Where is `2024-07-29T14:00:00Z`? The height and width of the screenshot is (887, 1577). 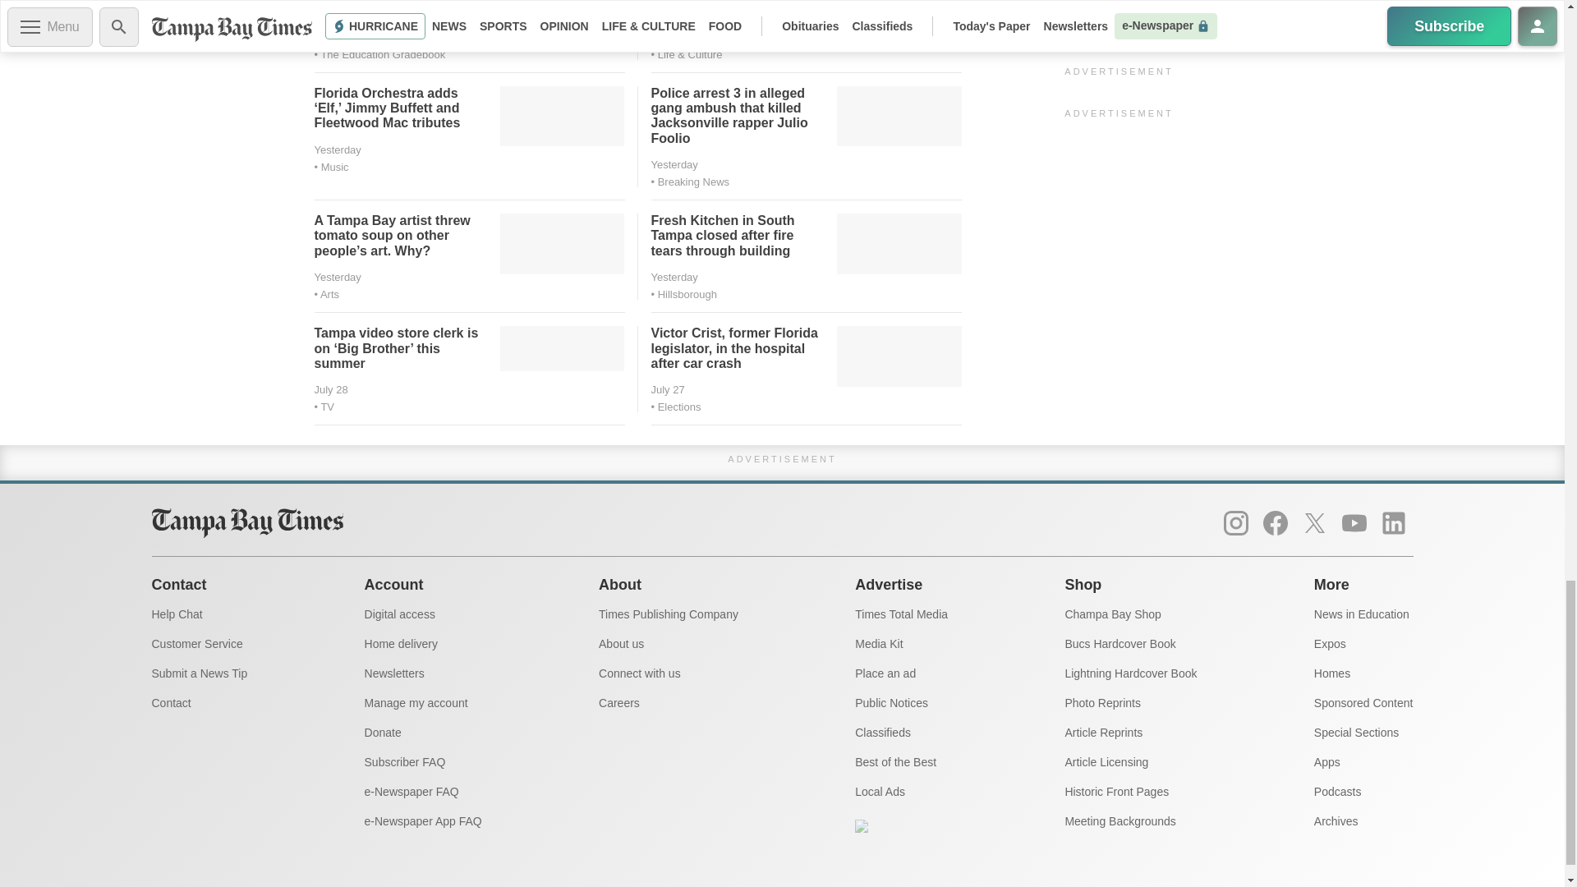
2024-07-29T14:00:00Z is located at coordinates (337, 277).